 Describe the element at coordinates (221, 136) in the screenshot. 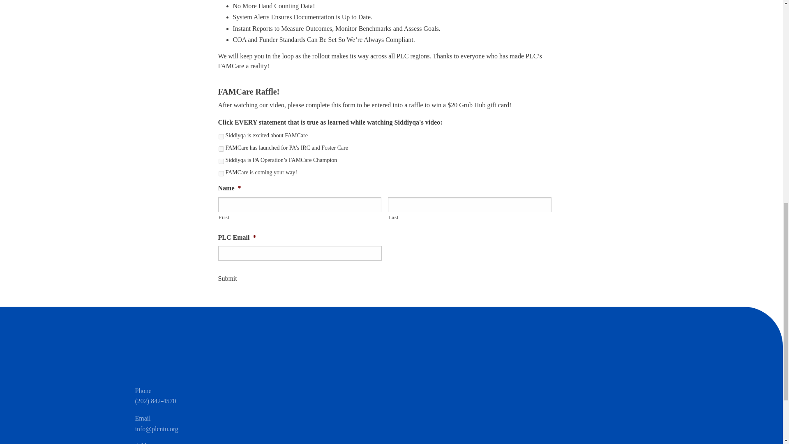

I see `Siddiyqa is excited about FAMCare` at that location.